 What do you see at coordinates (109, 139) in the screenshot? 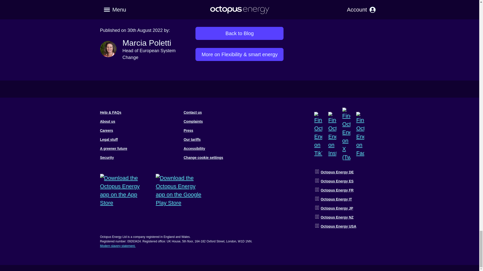
I see `Legal stuff` at bounding box center [109, 139].